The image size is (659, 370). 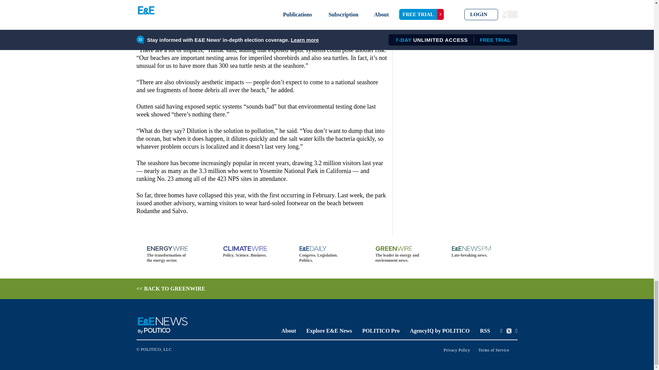 What do you see at coordinates (327, 254) in the screenshot?
I see `Congress. Legislation. Politics.` at bounding box center [327, 254].